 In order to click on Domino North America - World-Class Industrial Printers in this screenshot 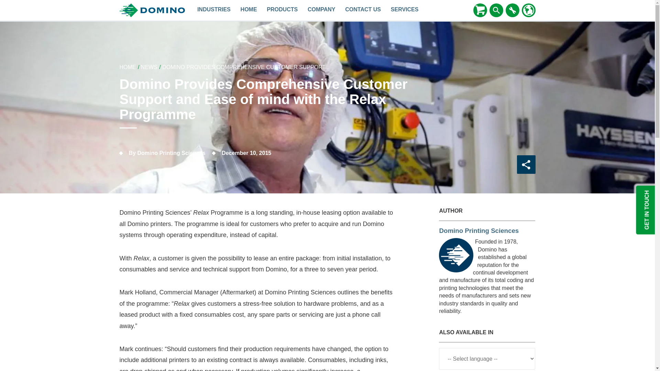, I will do `click(249, 10)`.